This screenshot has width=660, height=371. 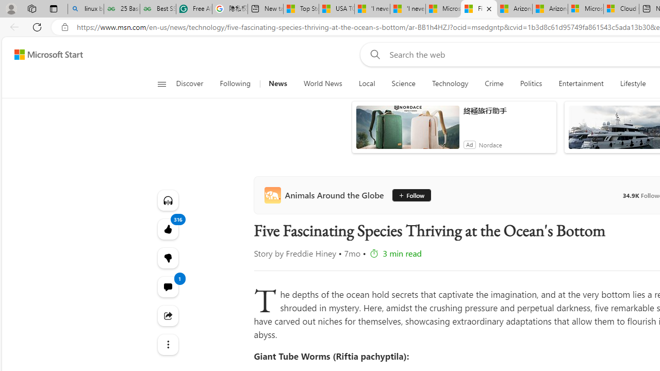 I want to click on USA TODAY - MSN, so click(x=337, y=9).